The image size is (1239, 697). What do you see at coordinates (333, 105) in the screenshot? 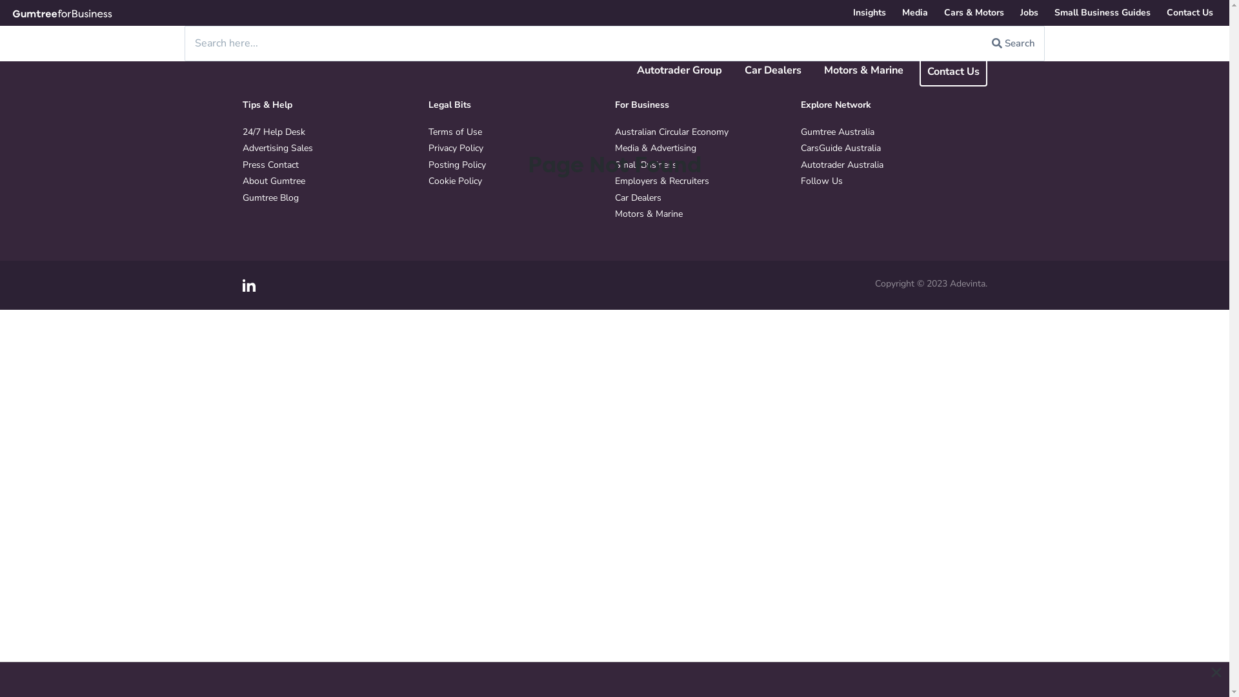
I see `Tips & Help` at bounding box center [333, 105].